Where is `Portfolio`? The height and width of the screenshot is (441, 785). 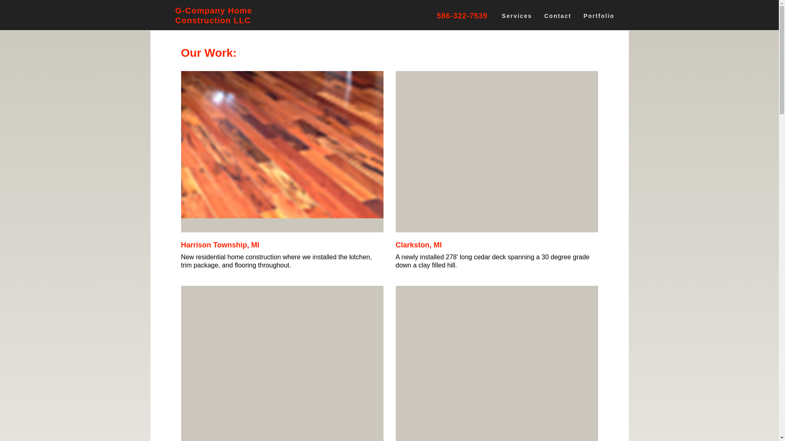 Portfolio is located at coordinates (599, 16).